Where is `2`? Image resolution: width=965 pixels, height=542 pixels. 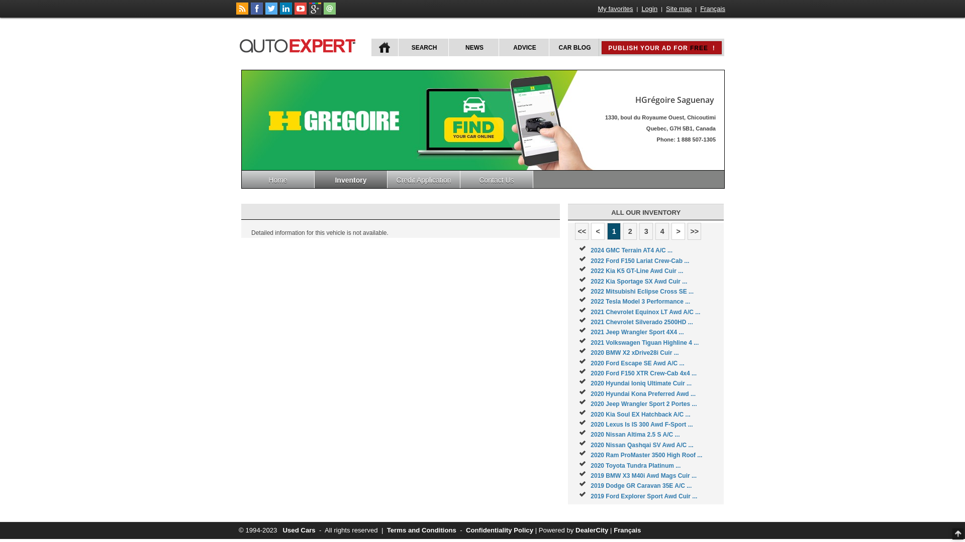
2 is located at coordinates (630, 231).